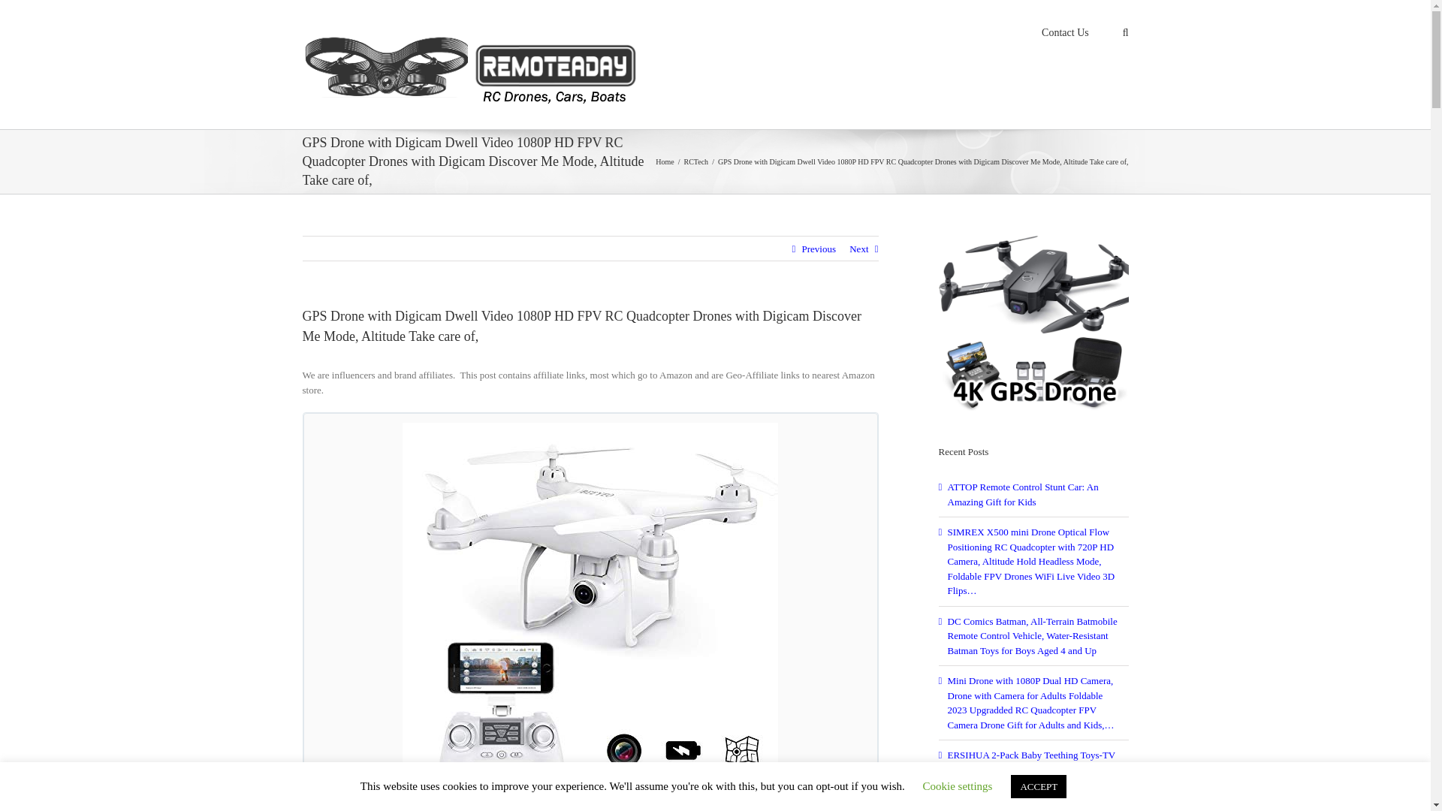 The width and height of the screenshot is (1442, 811). What do you see at coordinates (744, 808) in the screenshot?
I see `All Reviews` at bounding box center [744, 808].